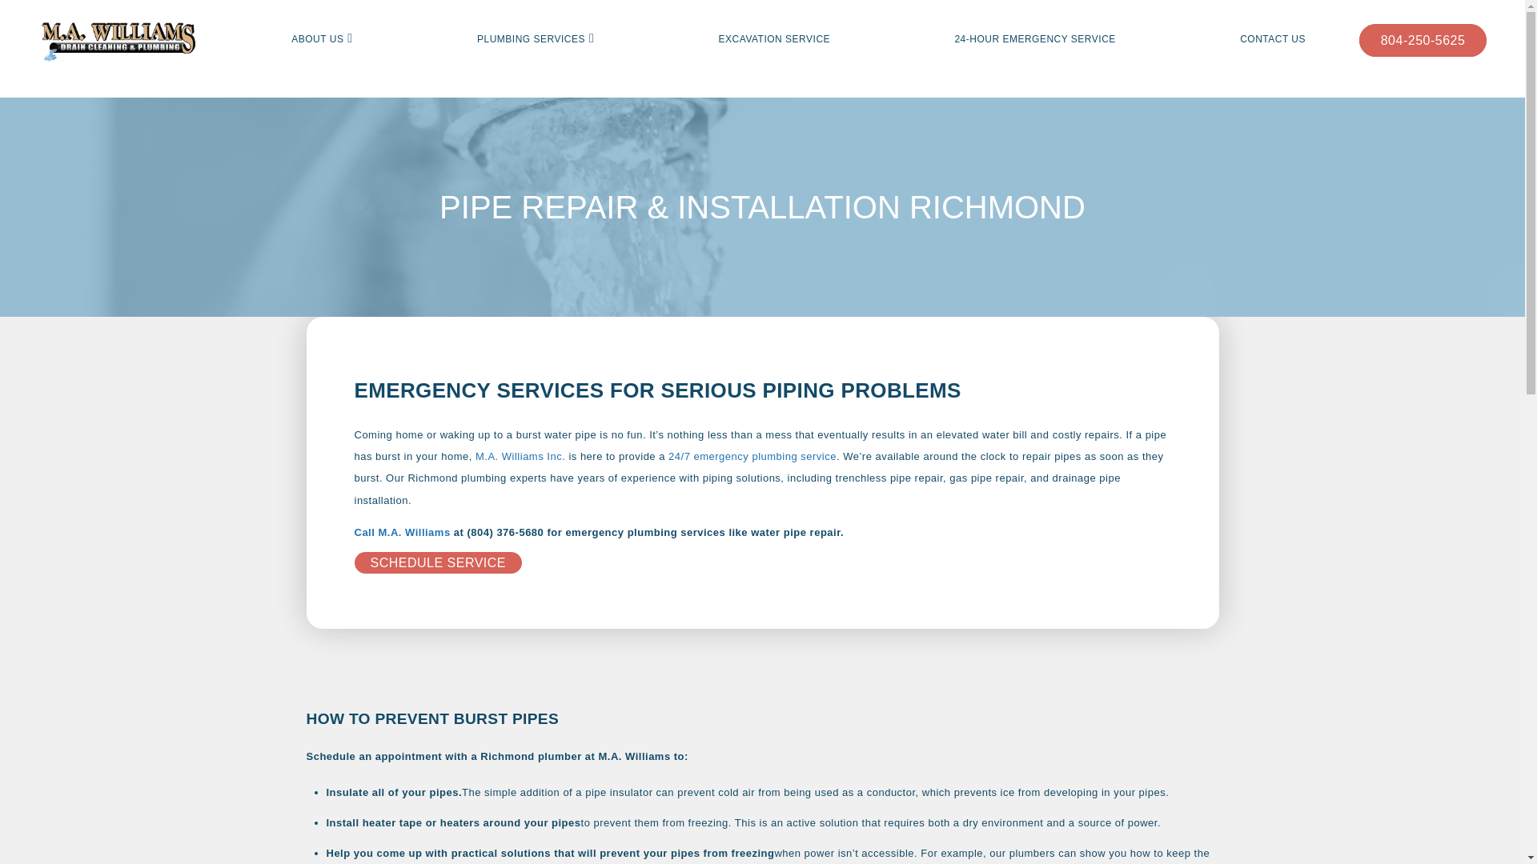 The width and height of the screenshot is (1537, 864). What do you see at coordinates (317, 39) in the screenshot?
I see `ABOUT US` at bounding box center [317, 39].